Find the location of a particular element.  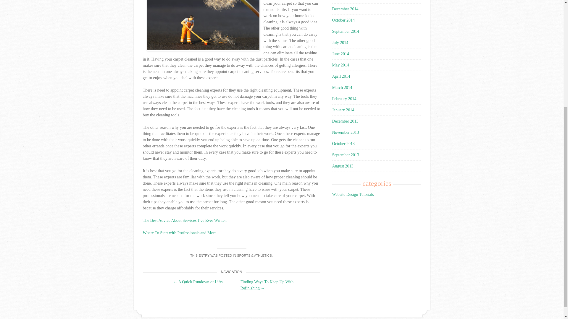

March 2014 is located at coordinates (342, 87).